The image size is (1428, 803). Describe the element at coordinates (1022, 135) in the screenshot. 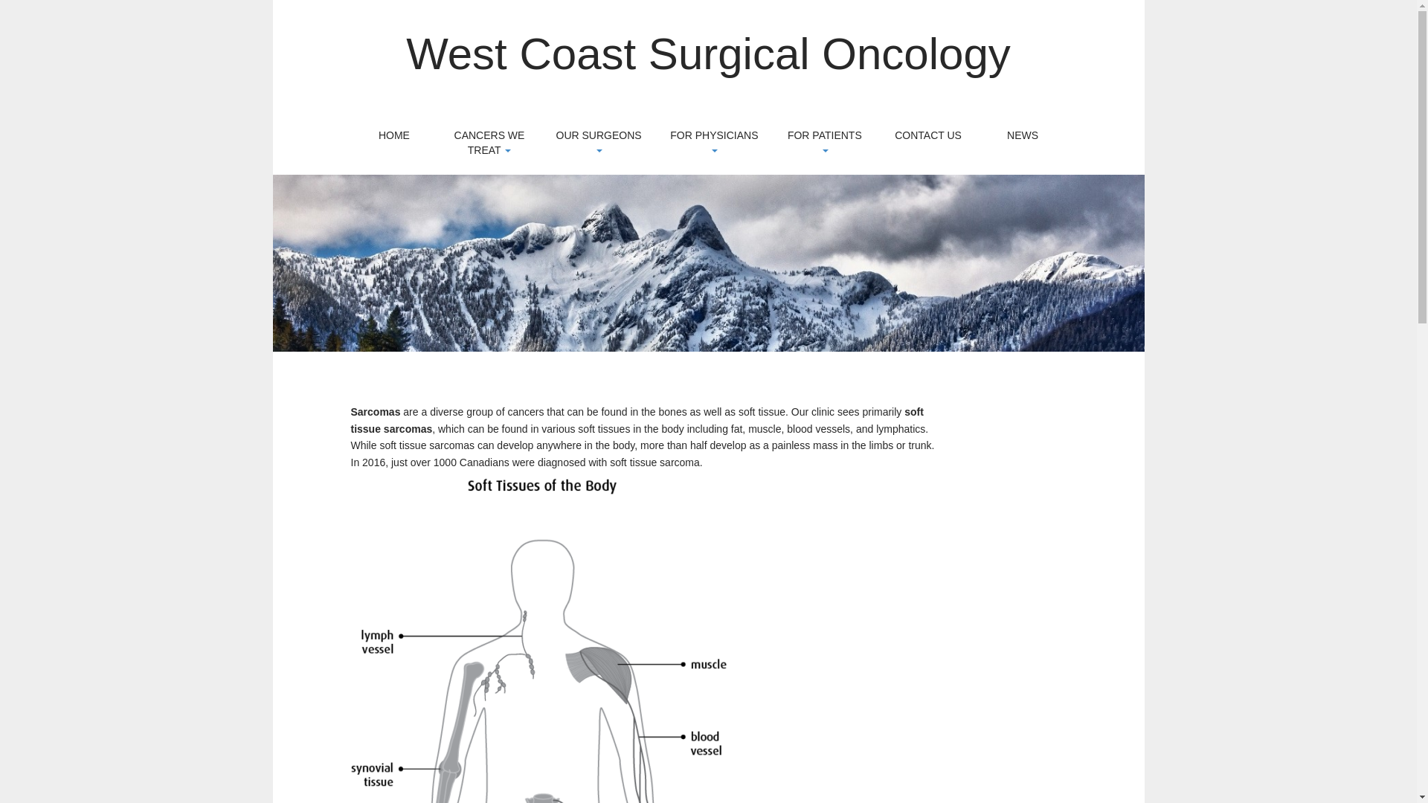

I see `NEWS` at that location.